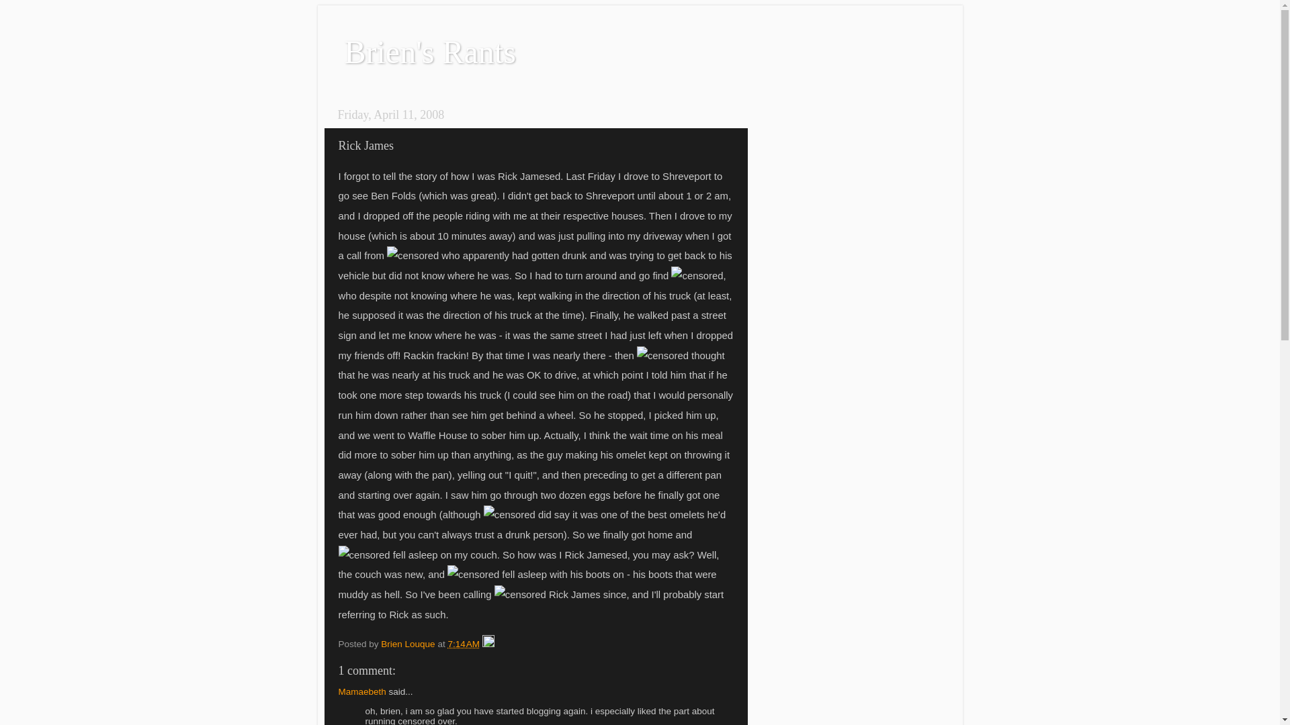  Describe the element at coordinates (409, 644) in the screenshot. I see `Brien Louque` at that location.